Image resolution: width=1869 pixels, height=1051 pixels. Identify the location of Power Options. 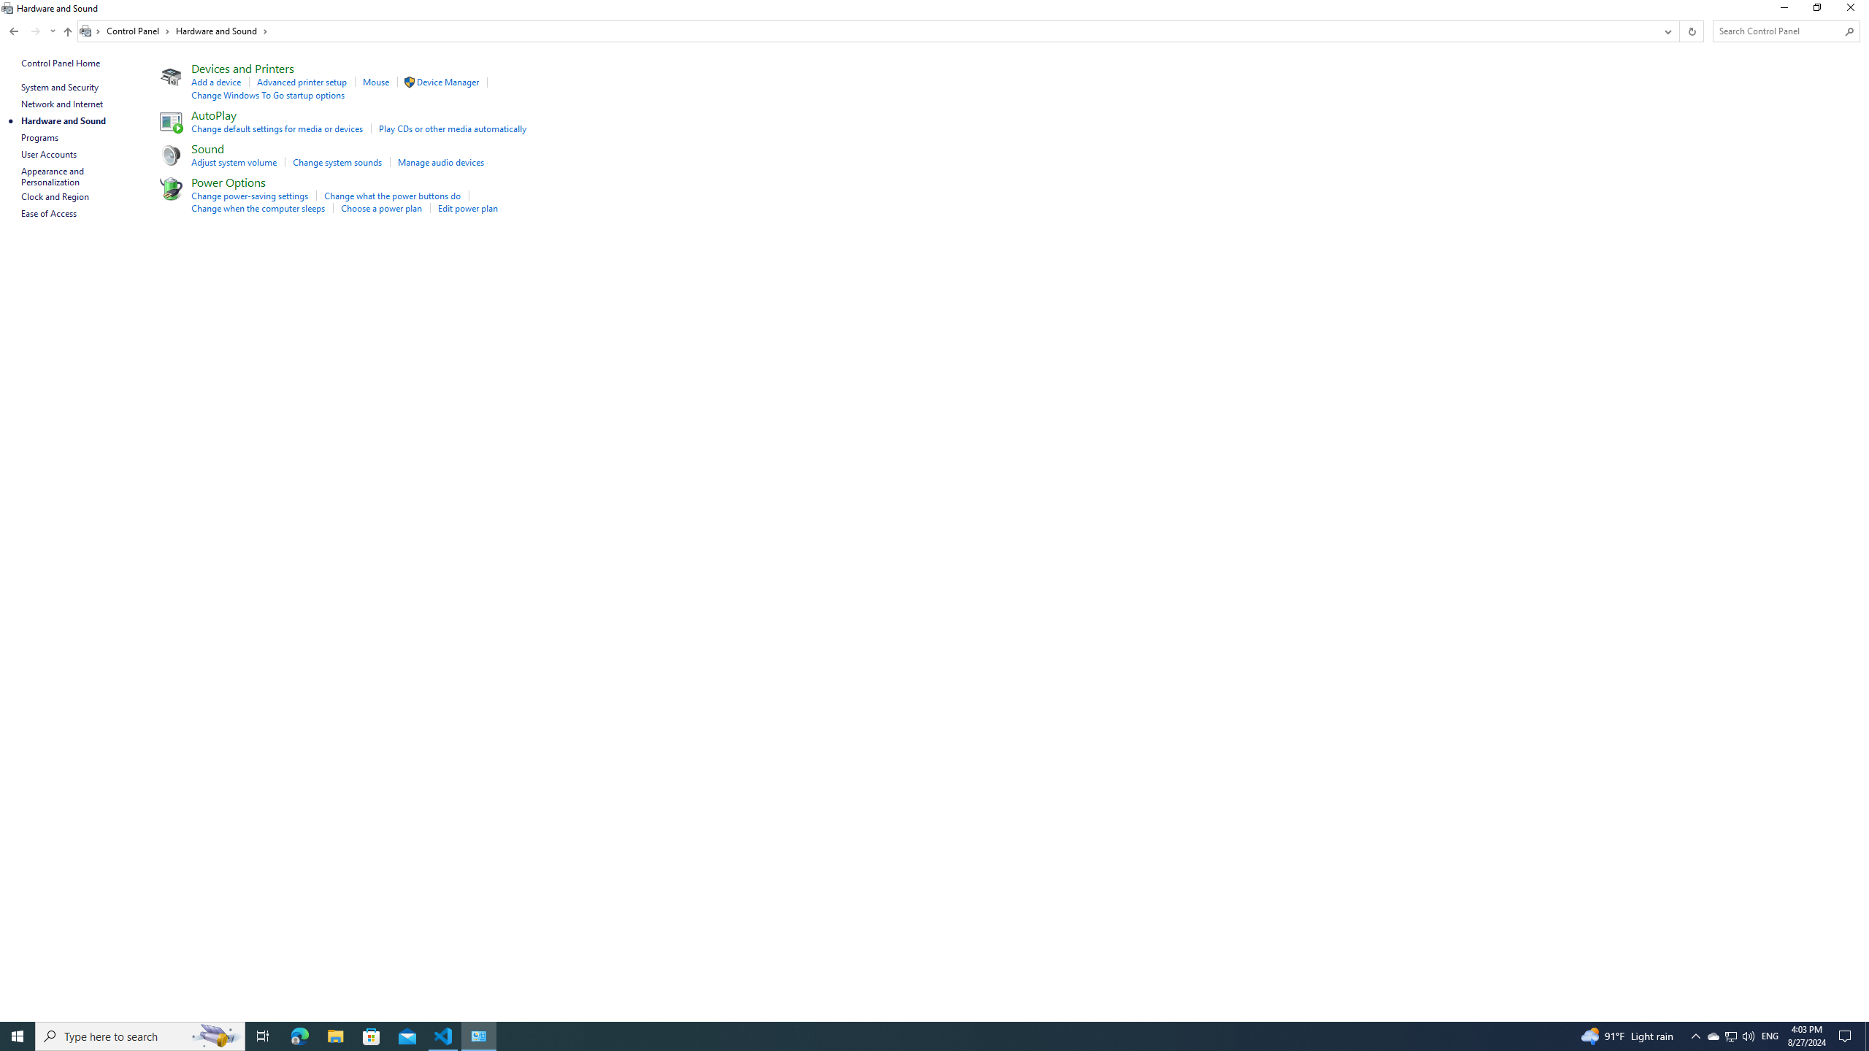
(229, 182).